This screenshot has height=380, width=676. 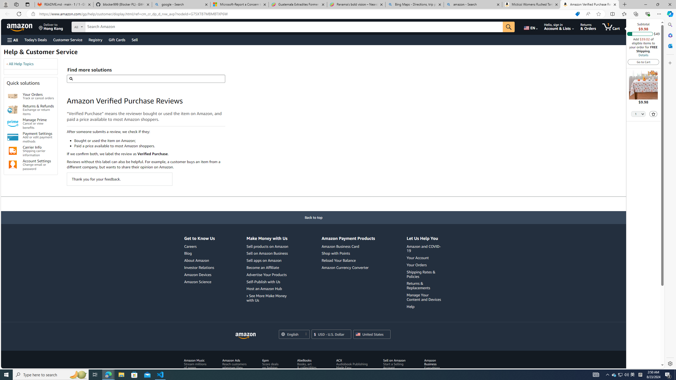 What do you see at coordinates (35, 40) in the screenshot?
I see `Today's Deals` at bounding box center [35, 40].